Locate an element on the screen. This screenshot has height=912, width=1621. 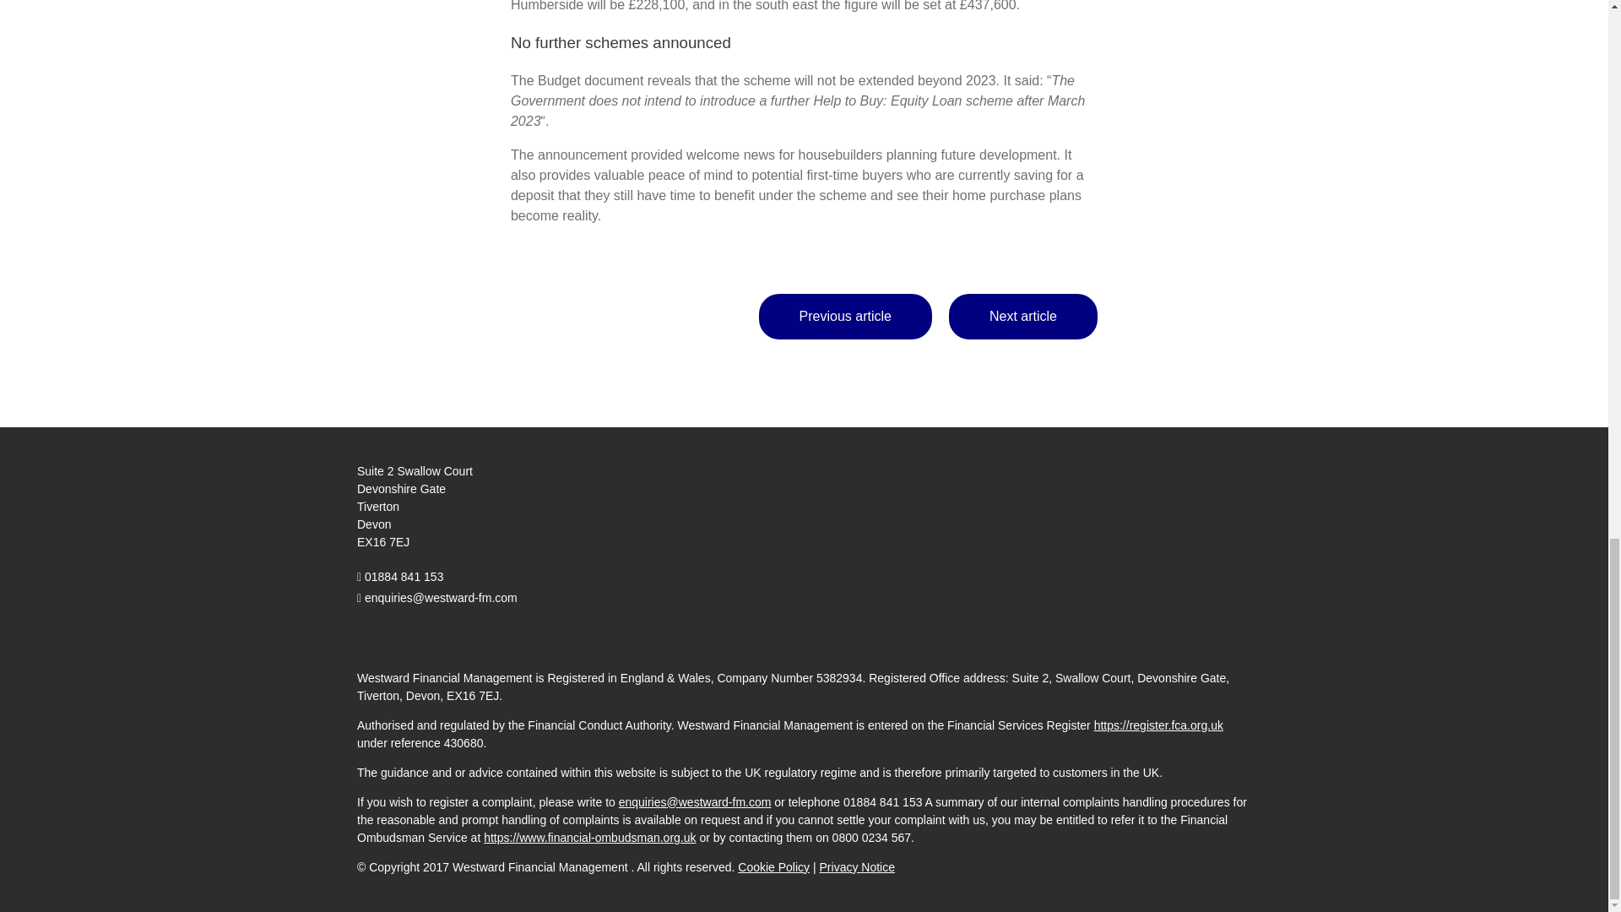
01884 841 153 is located at coordinates (404, 577).